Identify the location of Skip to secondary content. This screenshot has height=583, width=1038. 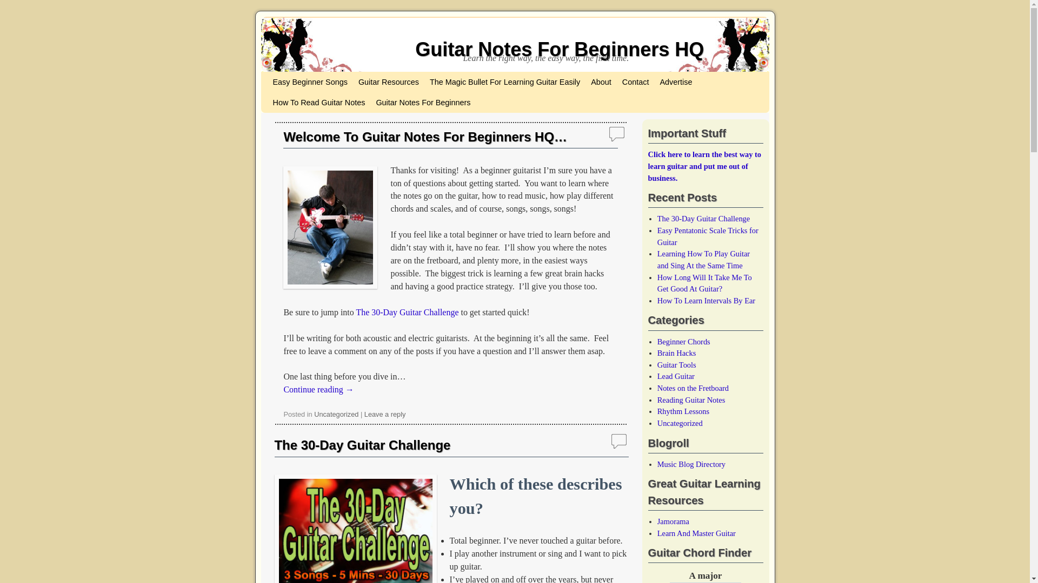
(294, 77).